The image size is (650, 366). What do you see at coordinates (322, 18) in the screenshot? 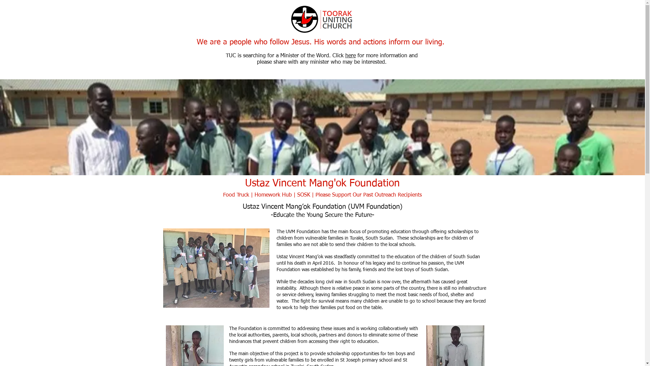
I see `UC + TUC.png` at bounding box center [322, 18].